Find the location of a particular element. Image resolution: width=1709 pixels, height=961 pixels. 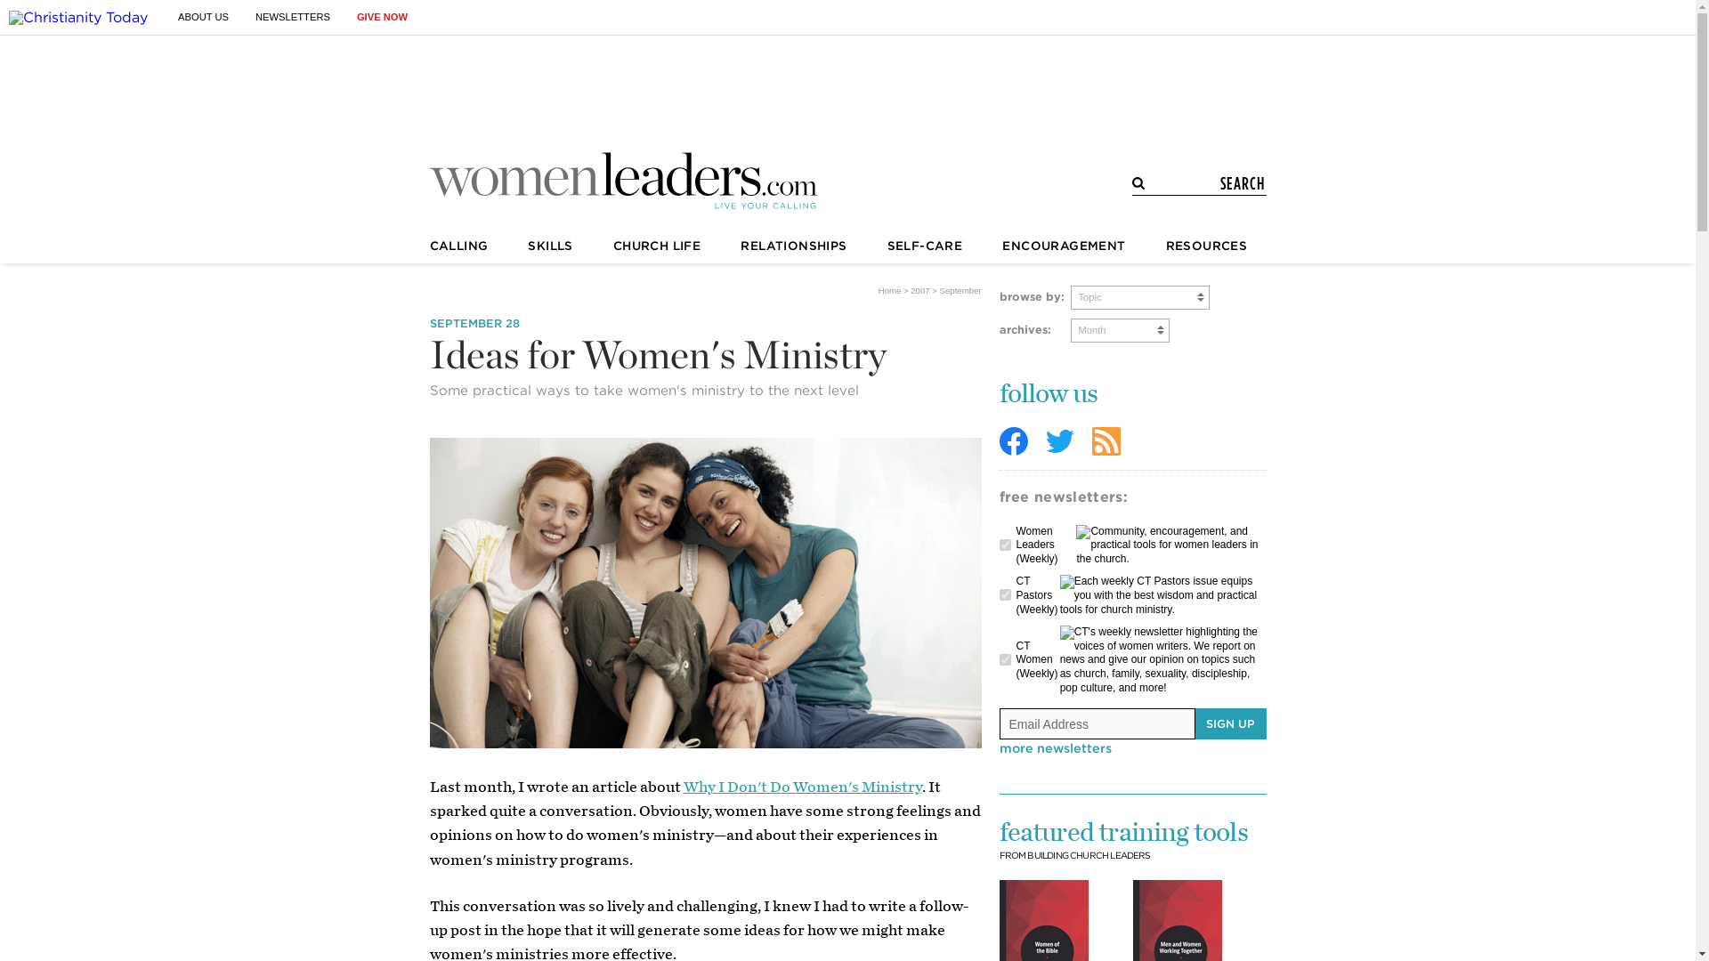

Twitter is located at coordinates (1058, 440).